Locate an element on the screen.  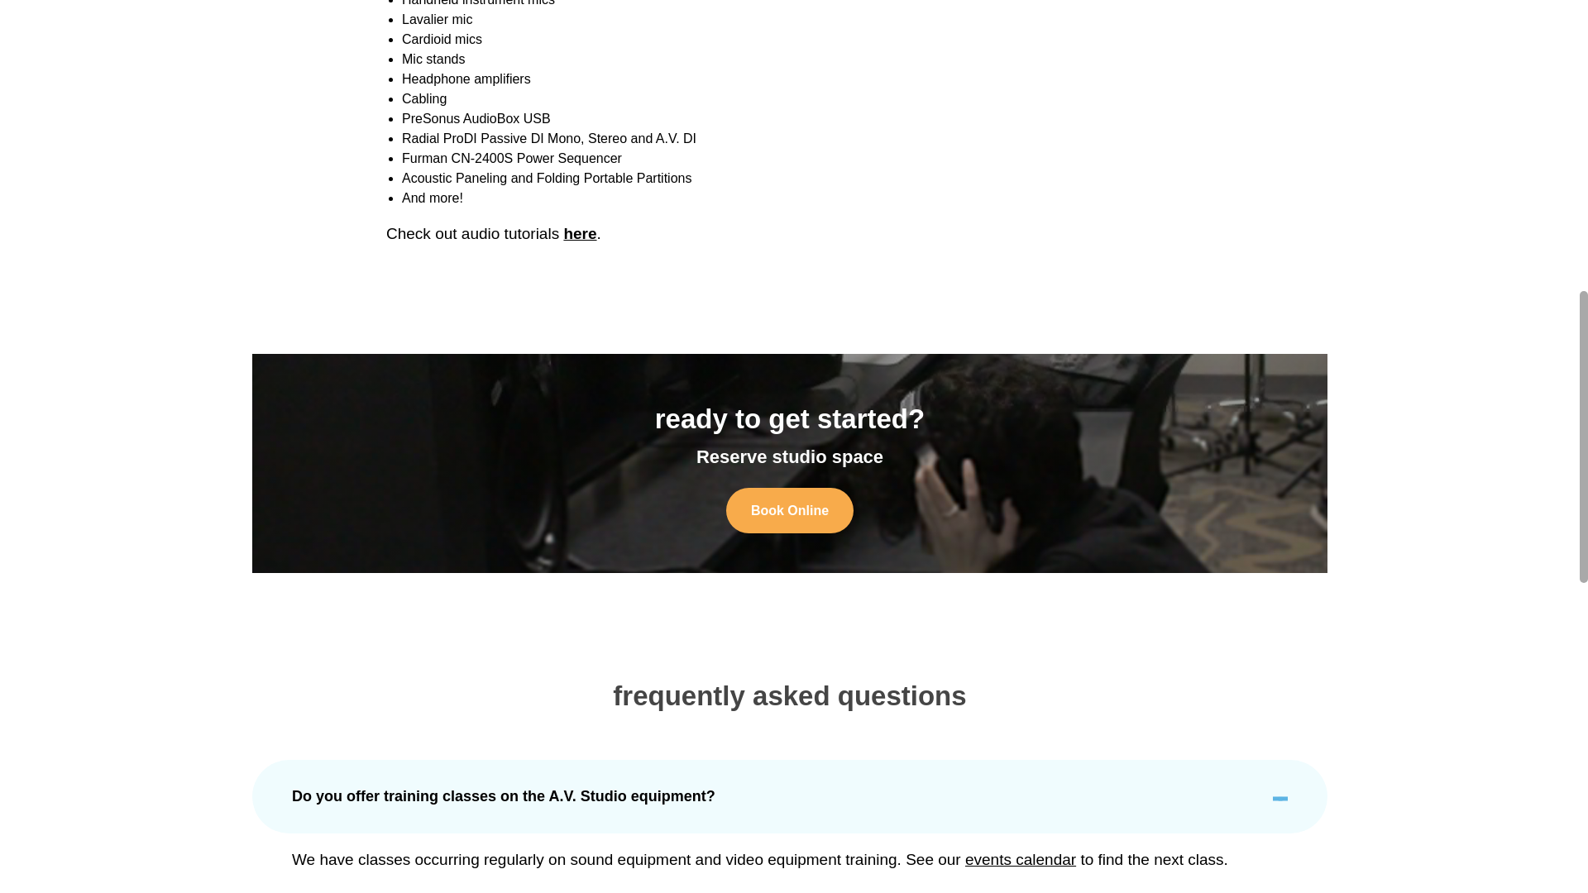
here is located at coordinates (580, 233).